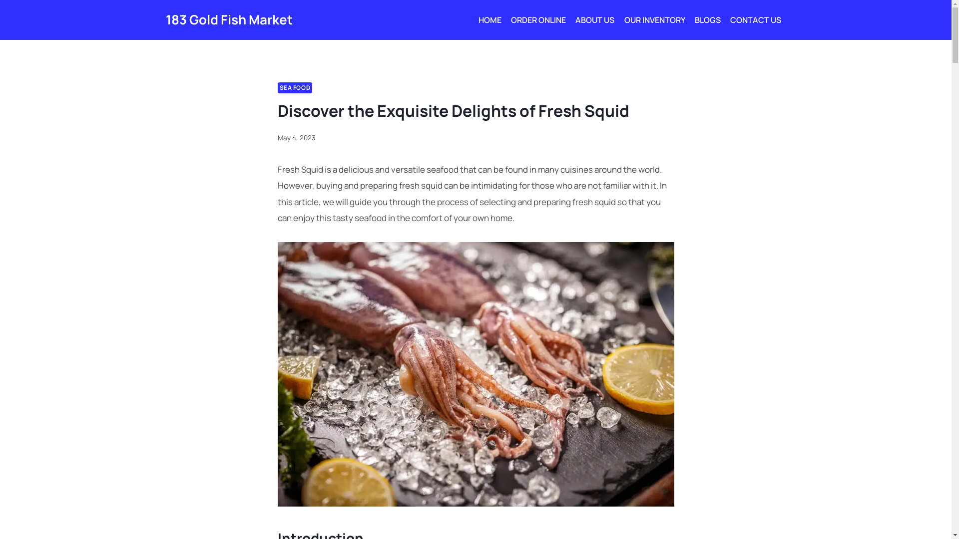 The height and width of the screenshot is (539, 959). I want to click on ABOUT US, so click(595, 20).